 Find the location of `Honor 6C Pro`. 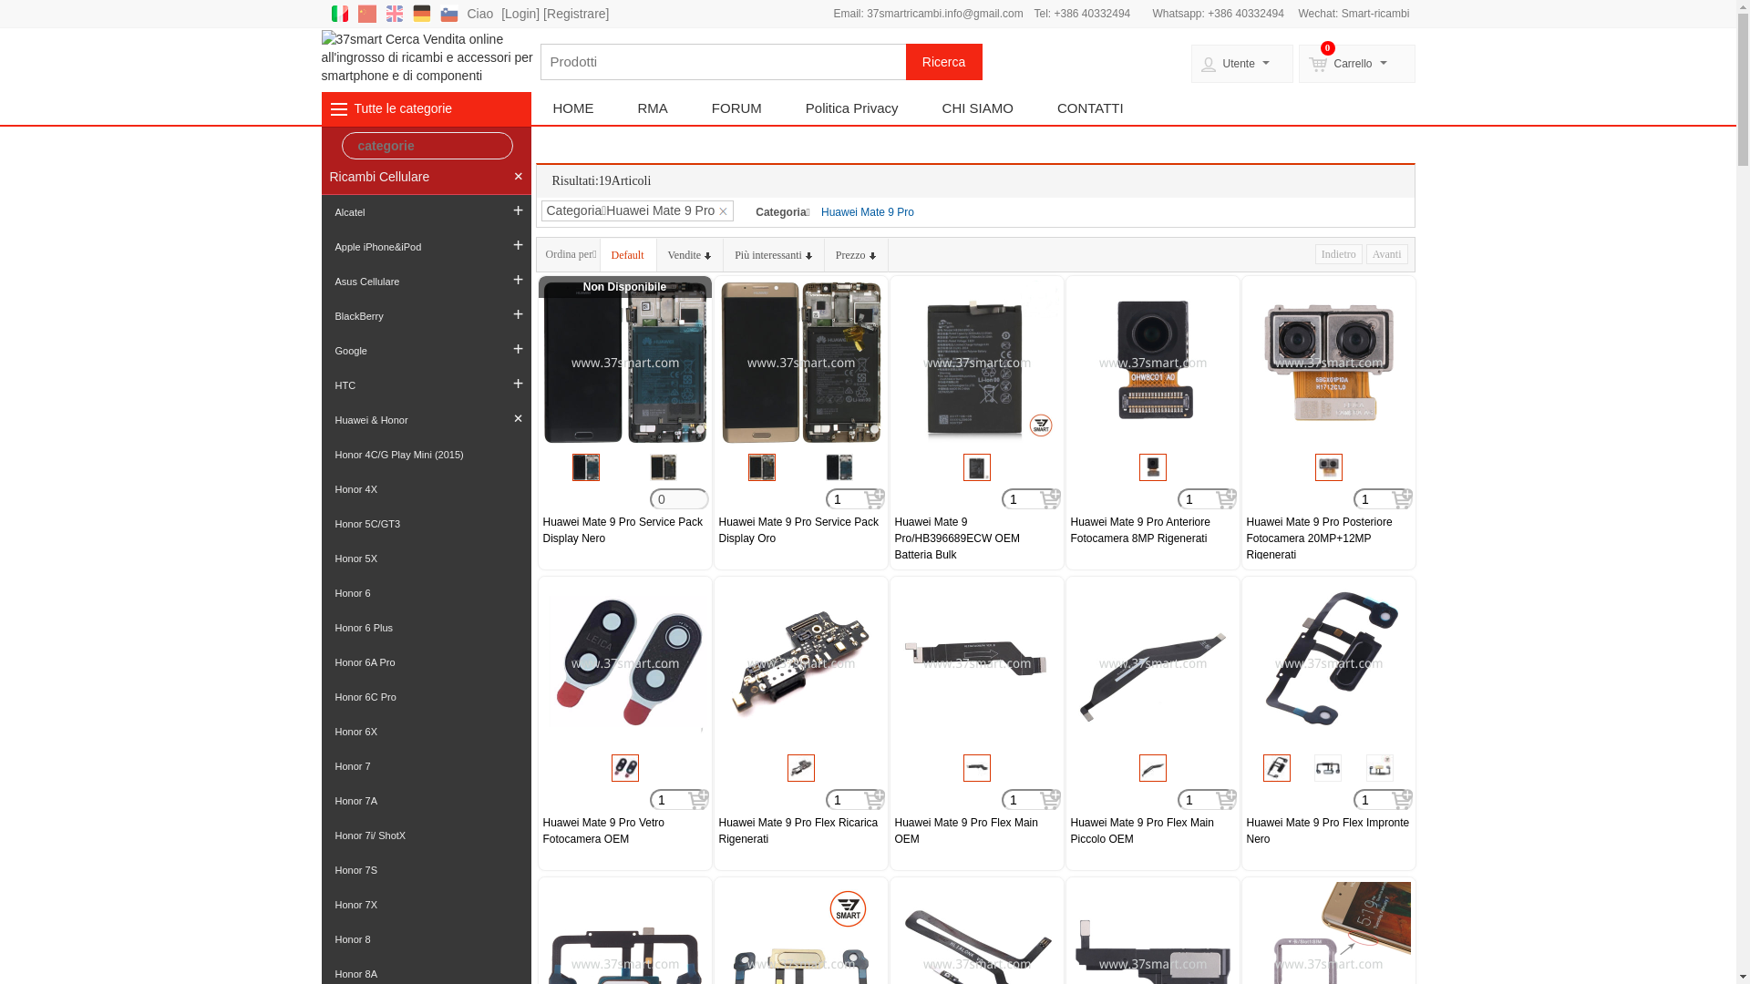

Honor 6C Pro is located at coordinates (426, 697).